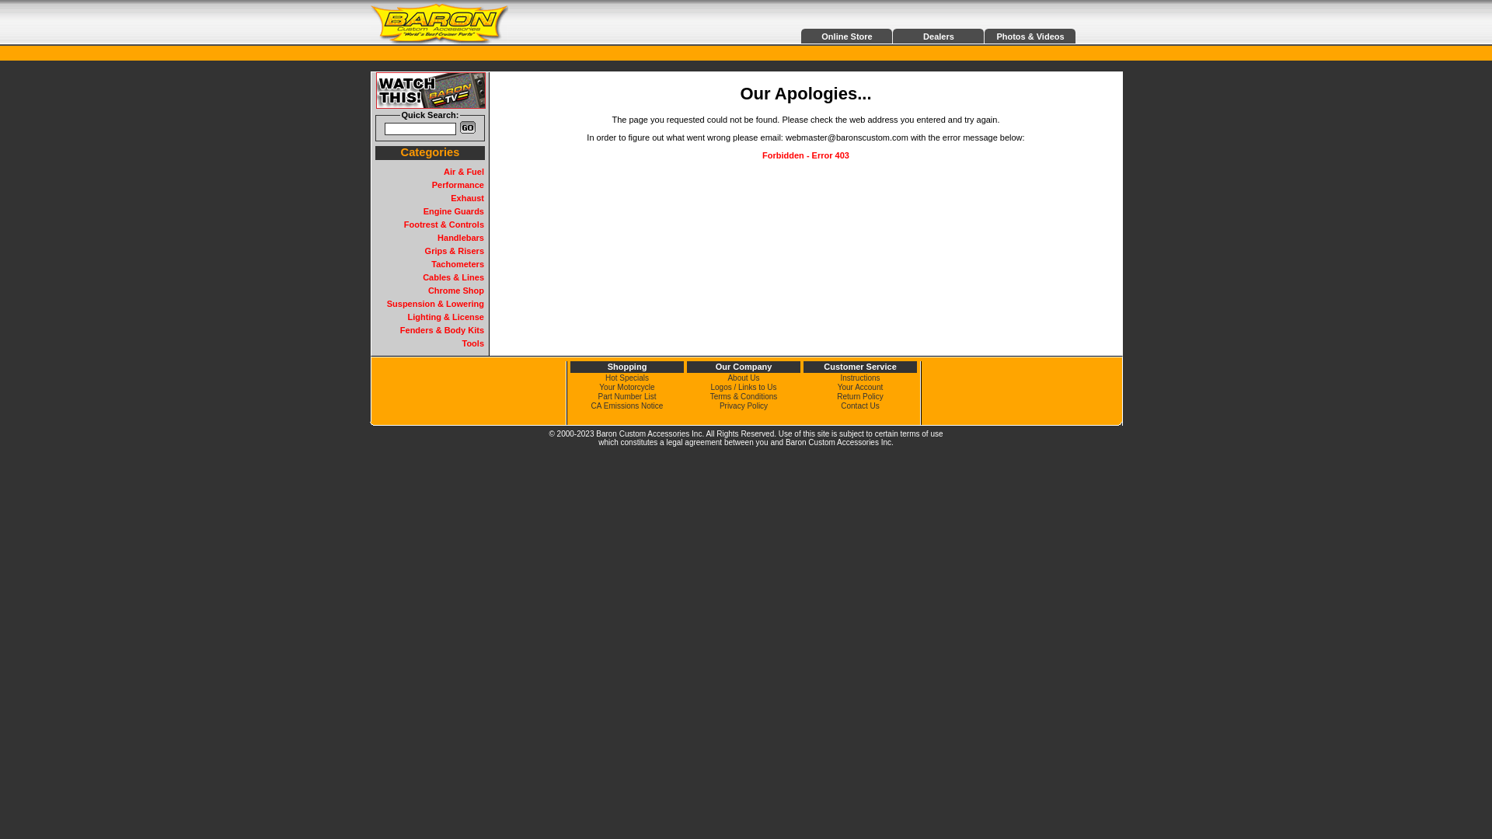 Image resolution: width=1492 pixels, height=839 pixels. Describe the element at coordinates (468, 198) in the screenshot. I see `Exhaust` at that location.